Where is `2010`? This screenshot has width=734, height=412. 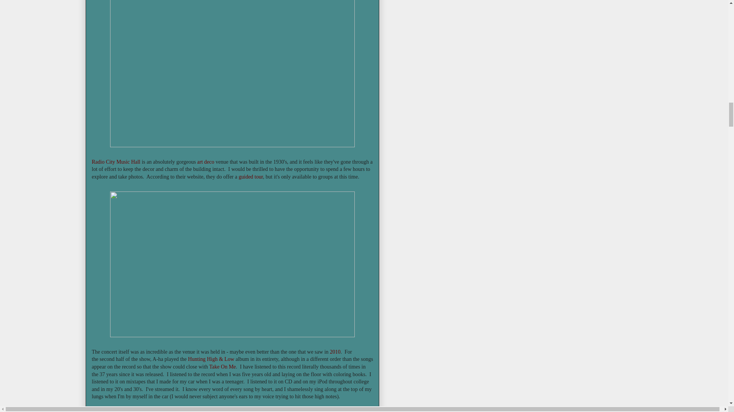 2010 is located at coordinates (335, 352).